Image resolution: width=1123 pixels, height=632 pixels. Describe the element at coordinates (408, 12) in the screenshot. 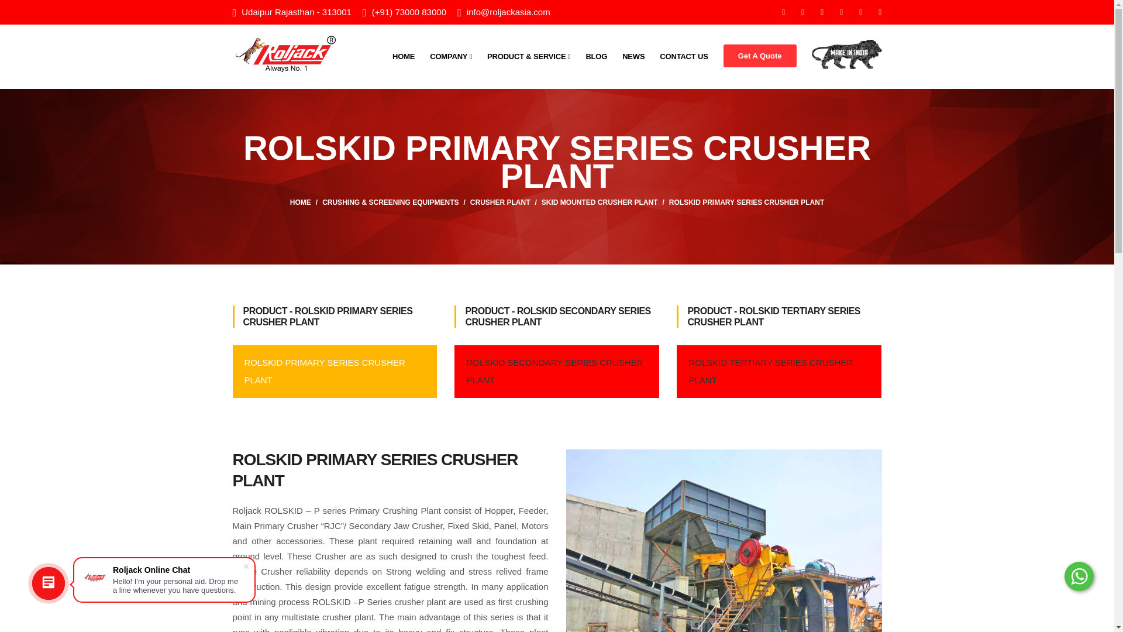

I see `Call` at that location.